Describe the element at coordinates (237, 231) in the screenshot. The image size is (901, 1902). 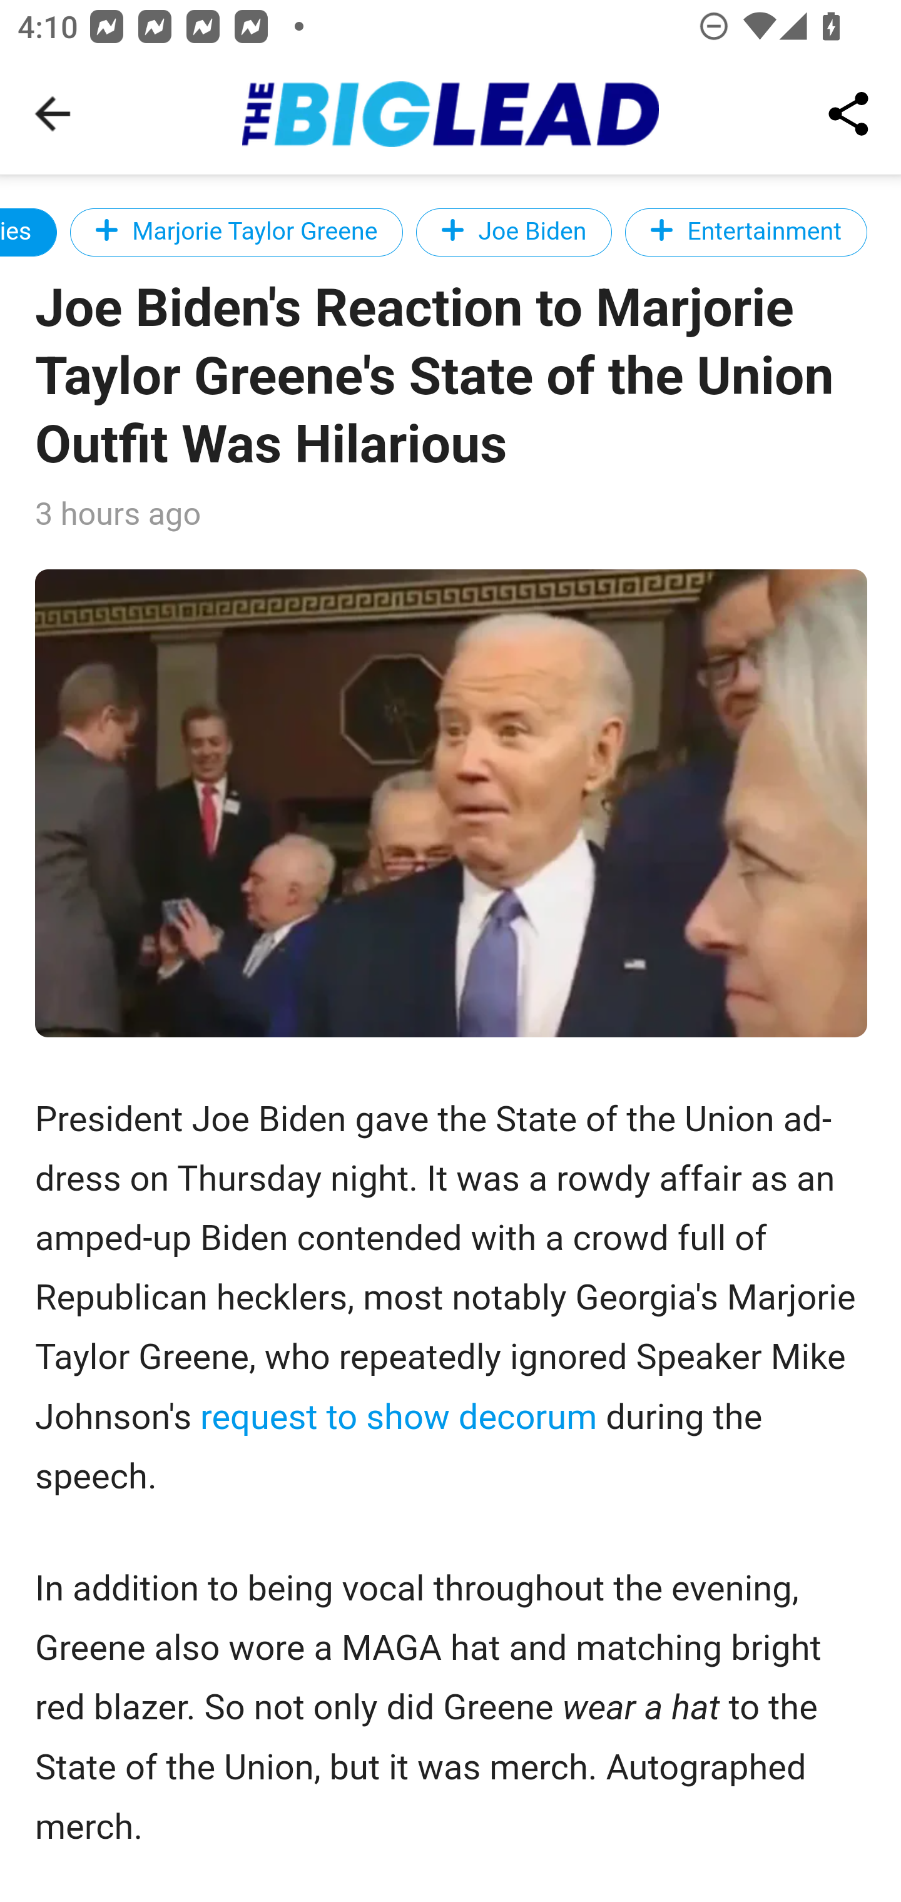
I see `Marjorie Taylor Greene` at that location.